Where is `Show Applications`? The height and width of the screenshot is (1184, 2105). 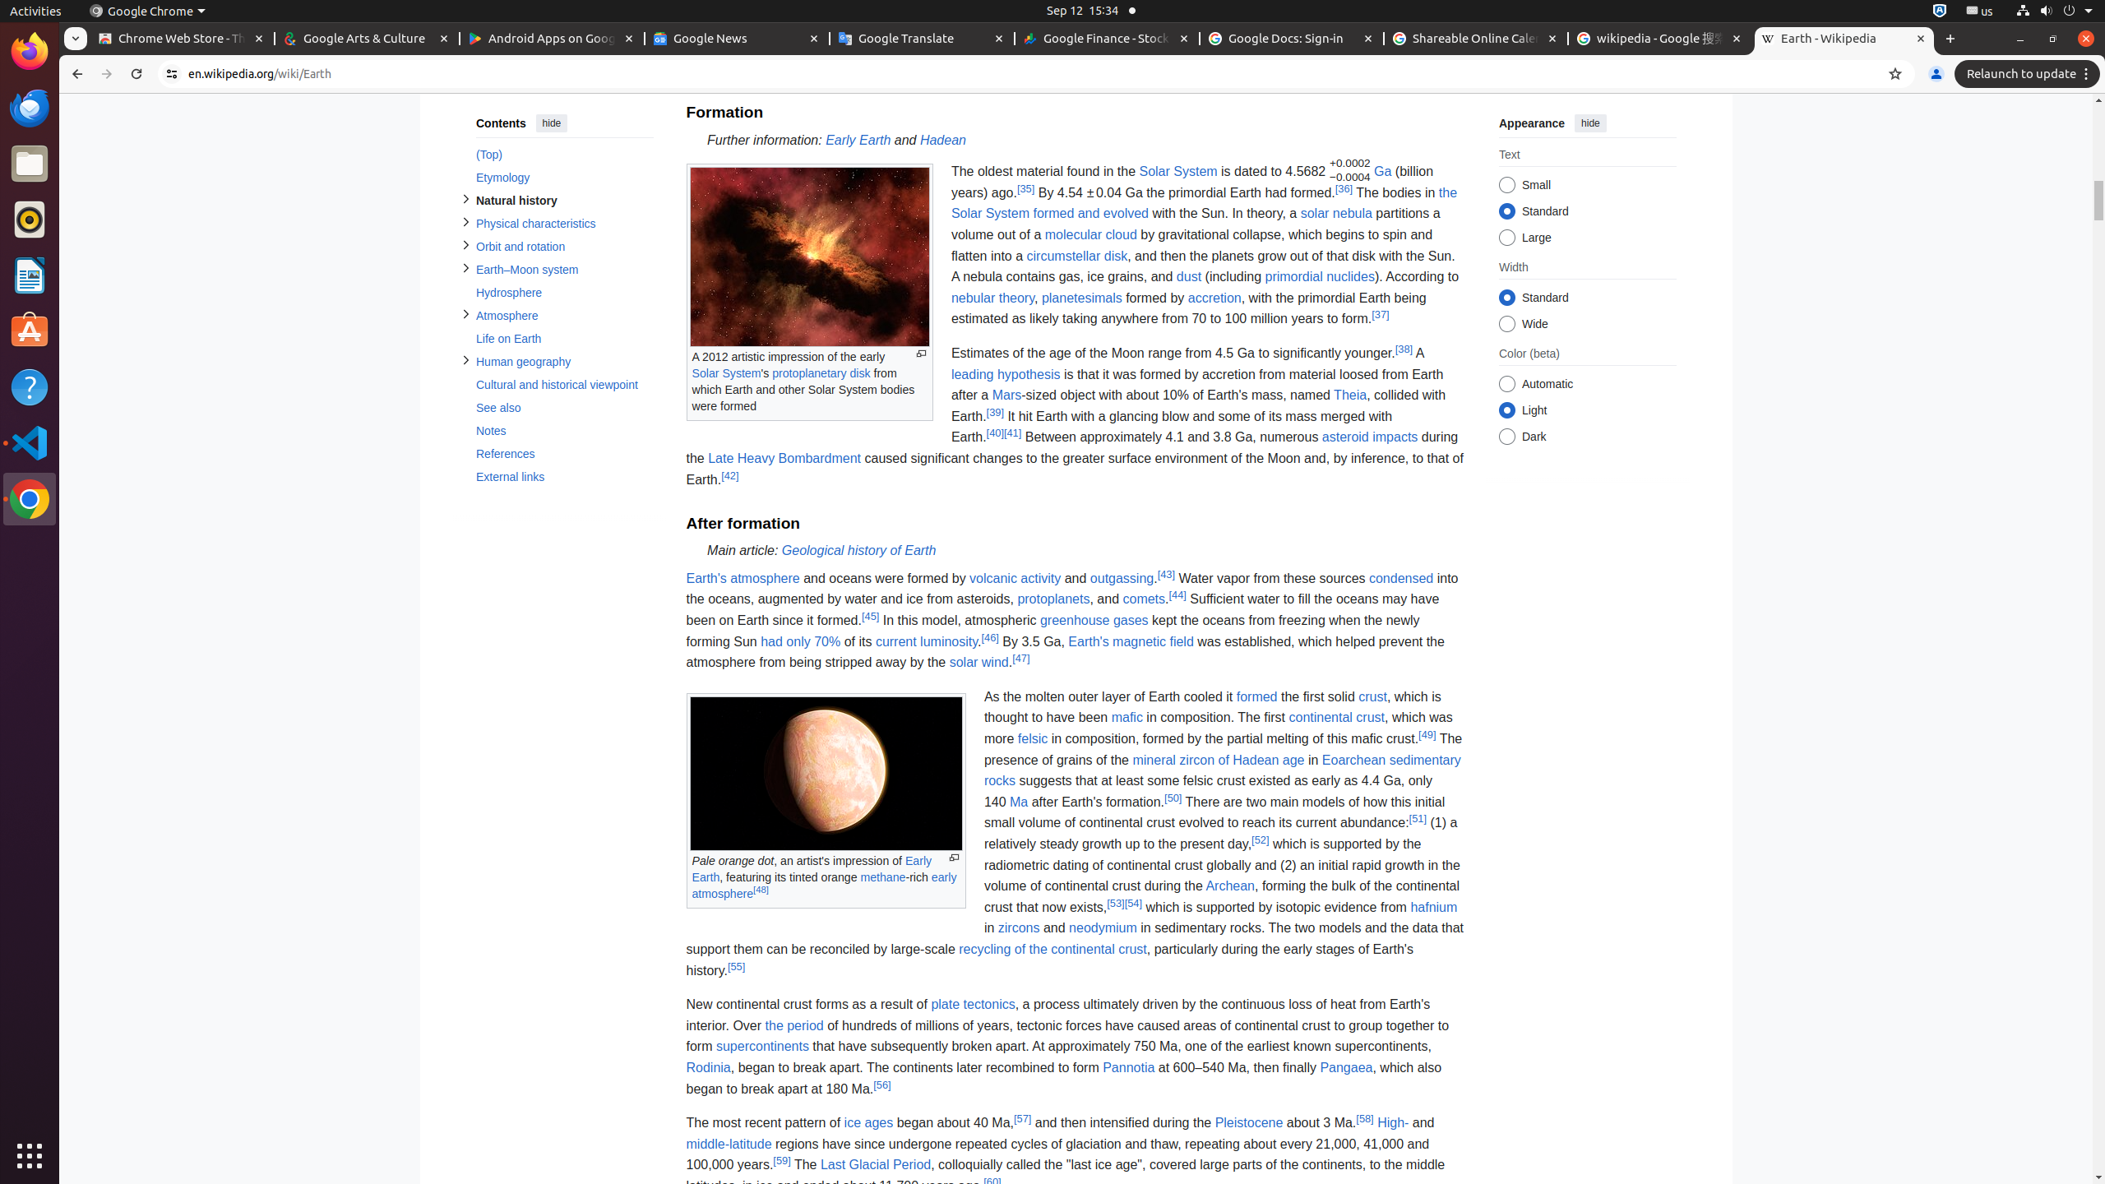
Show Applications is located at coordinates (30, 1156).